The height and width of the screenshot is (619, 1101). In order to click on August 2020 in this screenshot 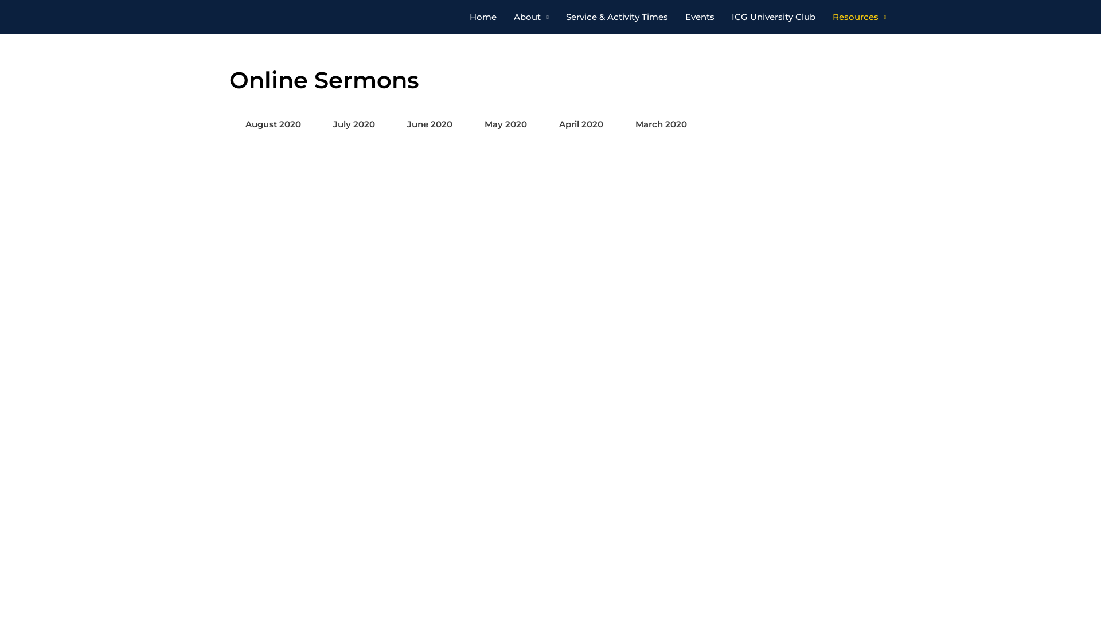, I will do `click(273, 124)`.